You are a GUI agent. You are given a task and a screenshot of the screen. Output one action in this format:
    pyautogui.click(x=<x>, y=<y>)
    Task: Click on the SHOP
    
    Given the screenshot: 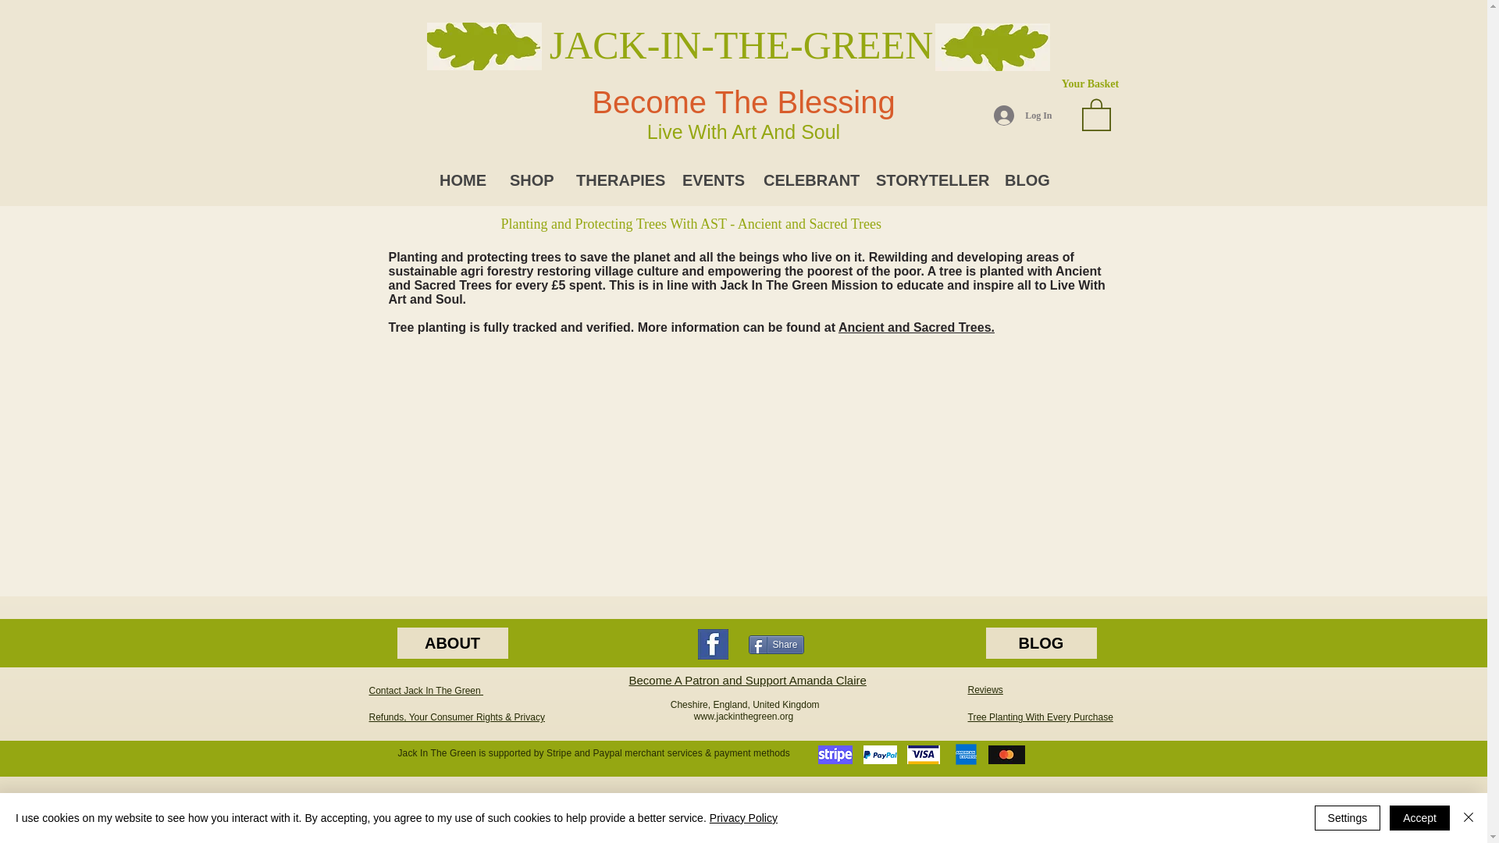 What is the action you would take?
    pyautogui.click(x=530, y=180)
    